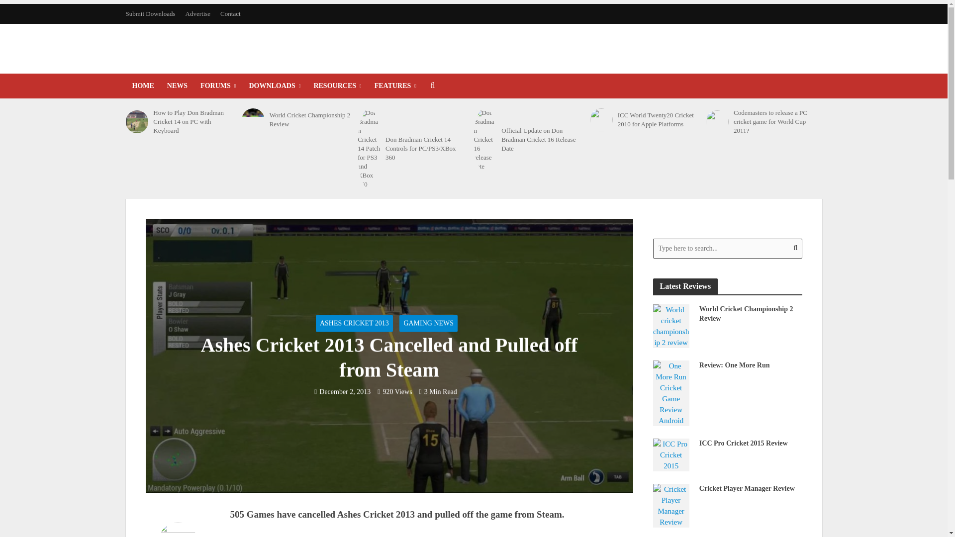  What do you see at coordinates (670, 392) in the screenshot?
I see `Review: One More Run` at bounding box center [670, 392].